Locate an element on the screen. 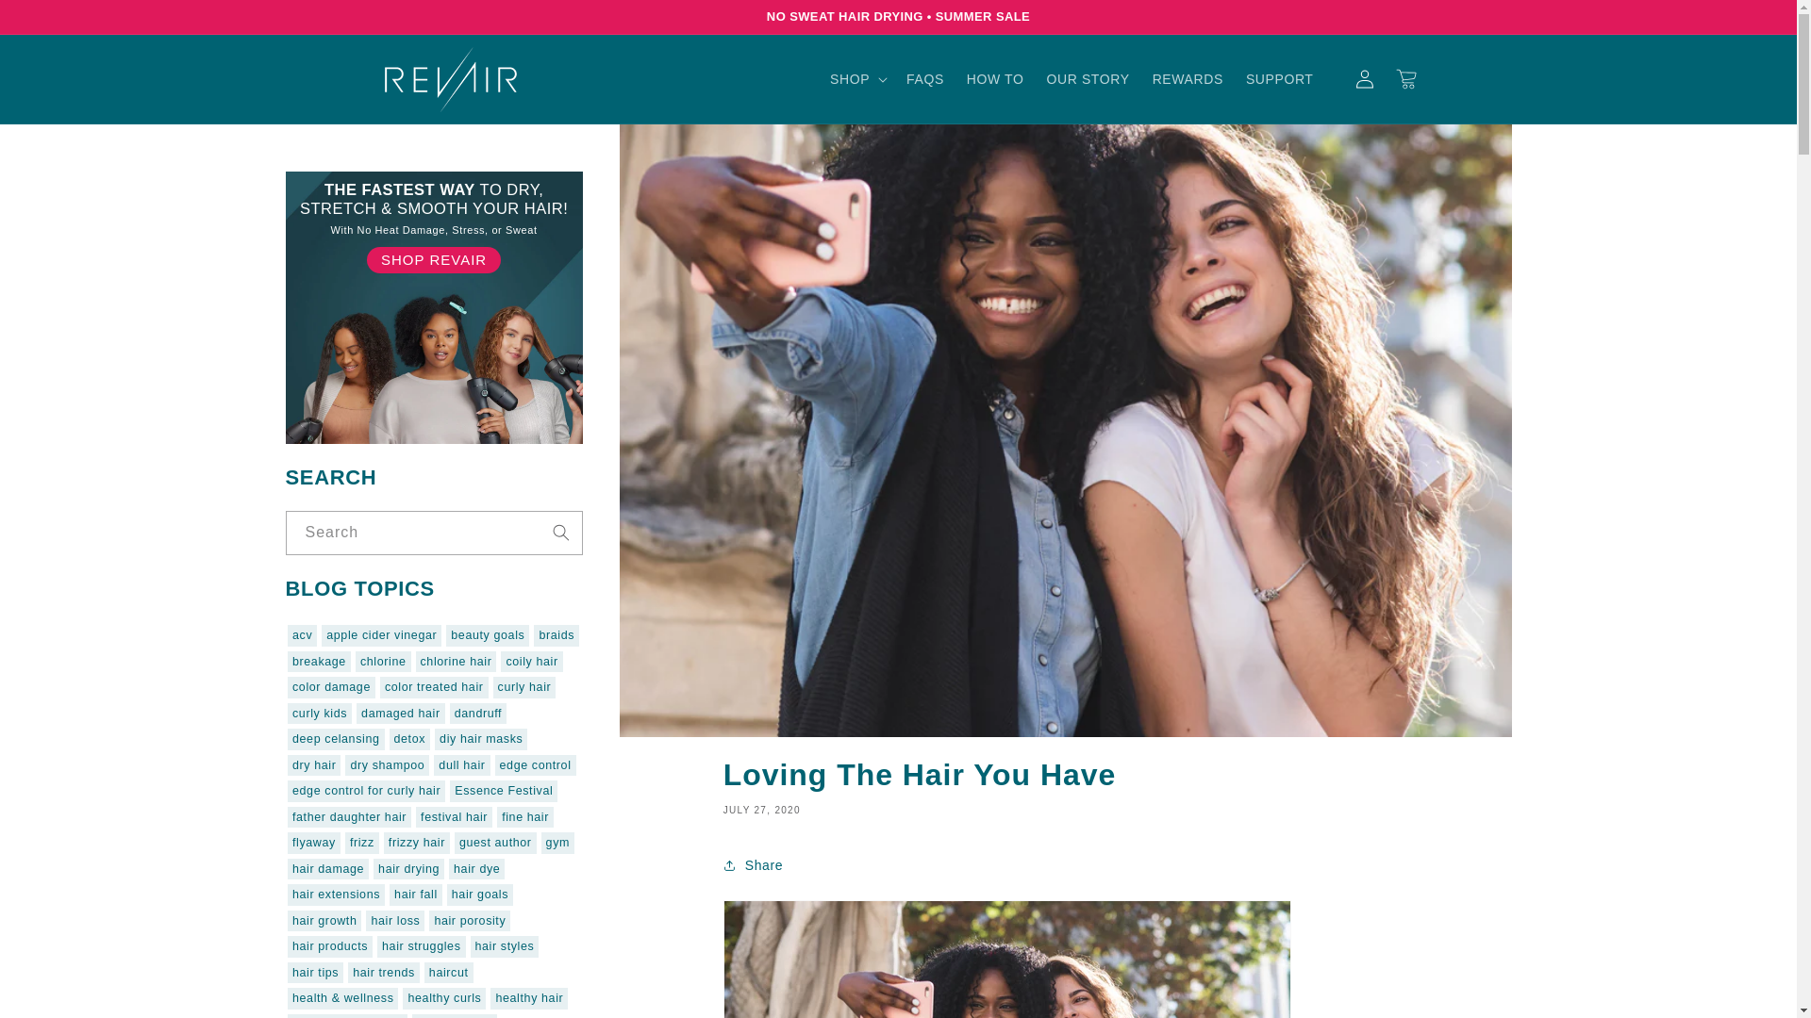 This screenshot has height=1018, width=1811. SKIP TO CONTENT is located at coordinates (57, 22).